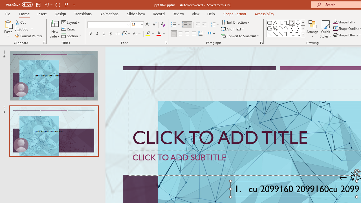 This screenshot has width=361, height=203. What do you see at coordinates (281, 34) in the screenshot?
I see `Line Arrow: Double` at bounding box center [281, 34].